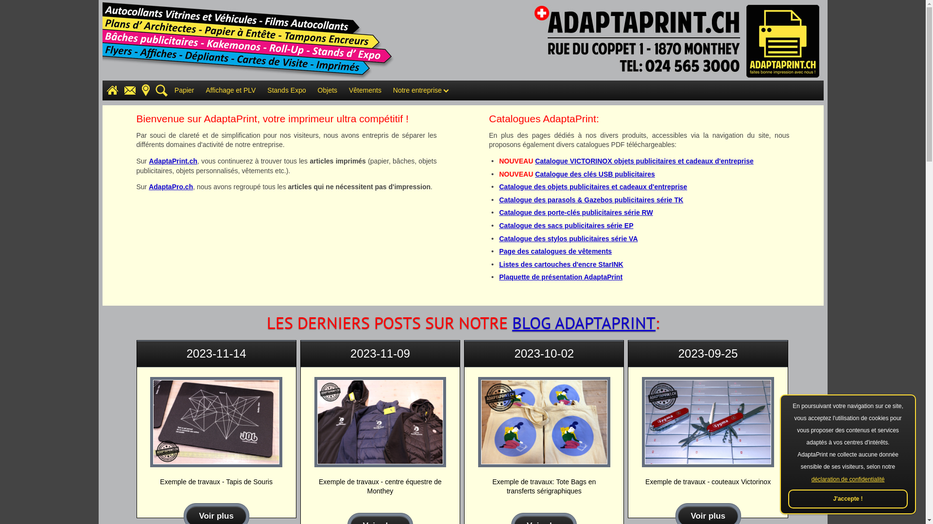  What do you see at coordinates (421, 90) in the screenshot?
I see `Notre entreprise` at bounding box center [421, 90].